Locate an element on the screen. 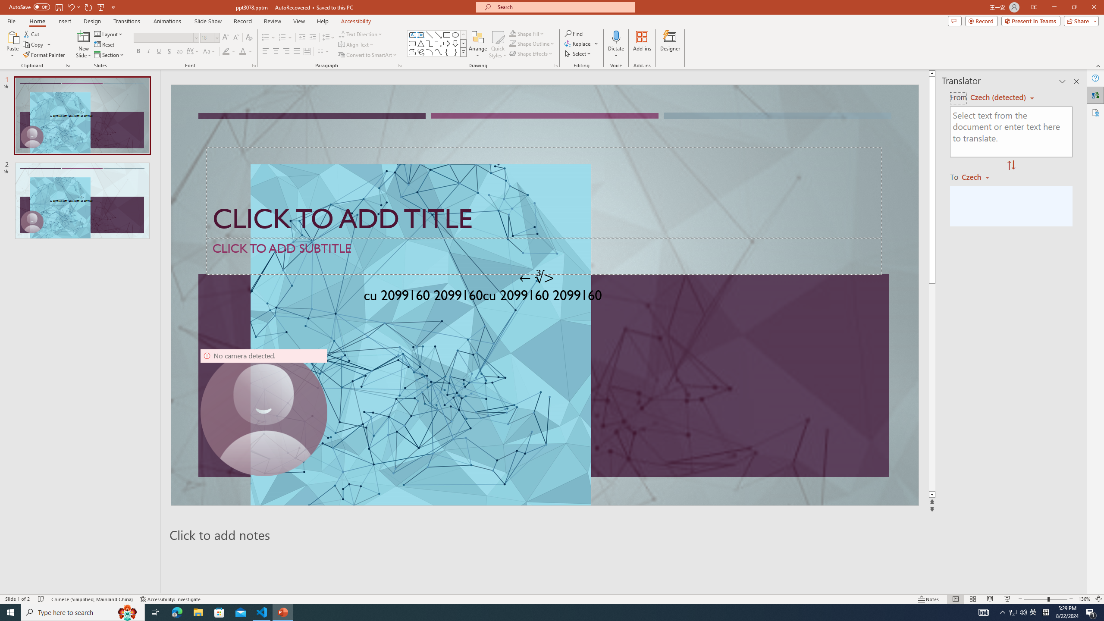 Image resolution: width=1104 pixels, height=621 pixels. Numbering is located at coordinates (282, 38).